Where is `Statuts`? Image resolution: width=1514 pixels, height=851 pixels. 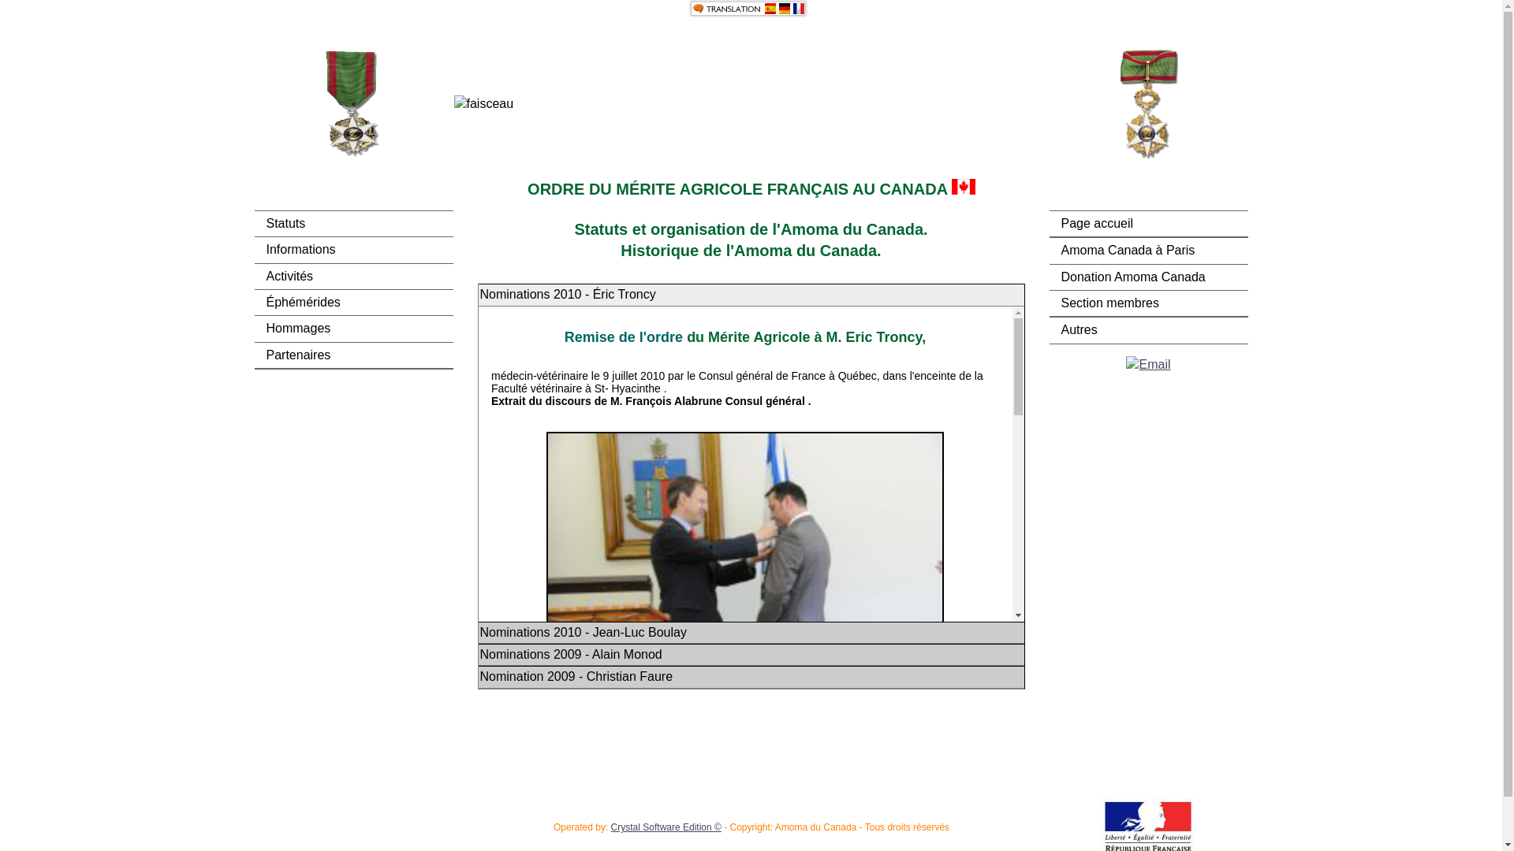 Statuts is located at coordinates (353, 224).